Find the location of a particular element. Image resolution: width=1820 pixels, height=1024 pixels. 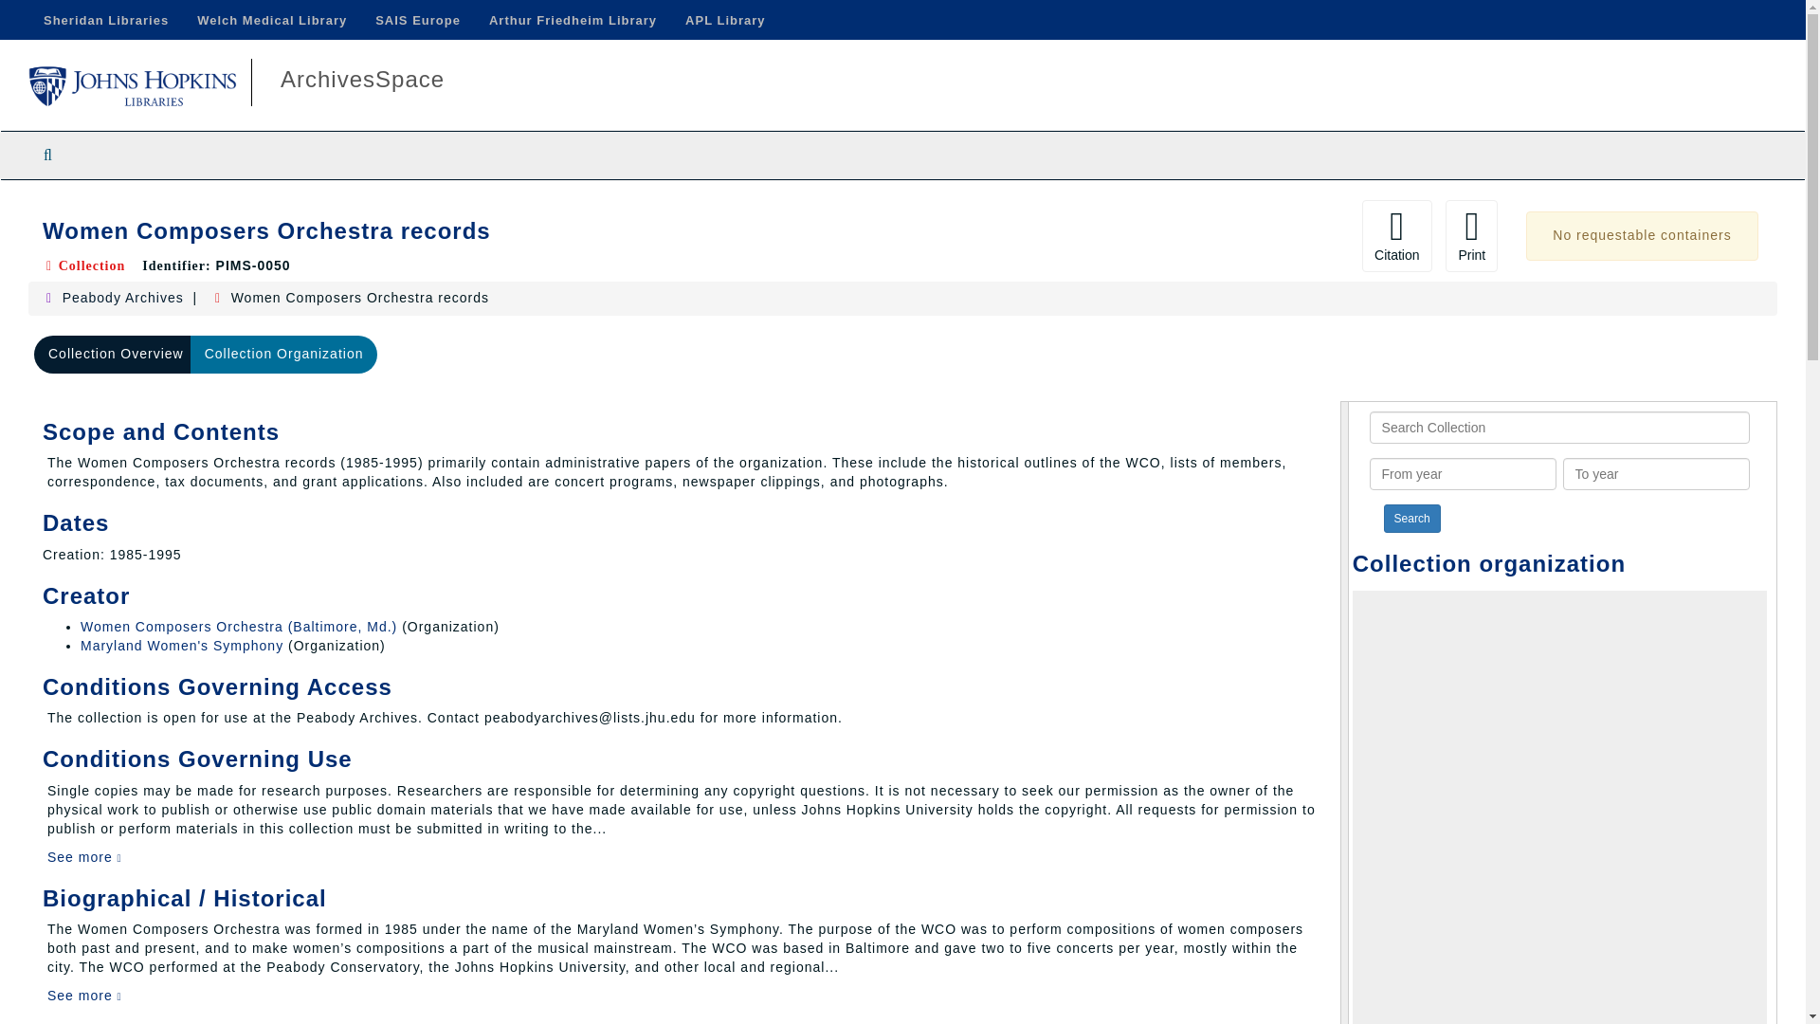

Print is located at coordinates (1471, 235).